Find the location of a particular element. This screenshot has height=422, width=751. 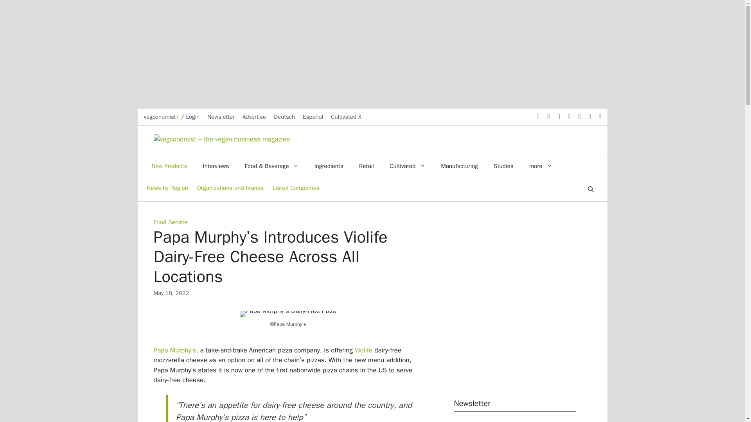

Manufacturing is located at coordinates (459, 166).